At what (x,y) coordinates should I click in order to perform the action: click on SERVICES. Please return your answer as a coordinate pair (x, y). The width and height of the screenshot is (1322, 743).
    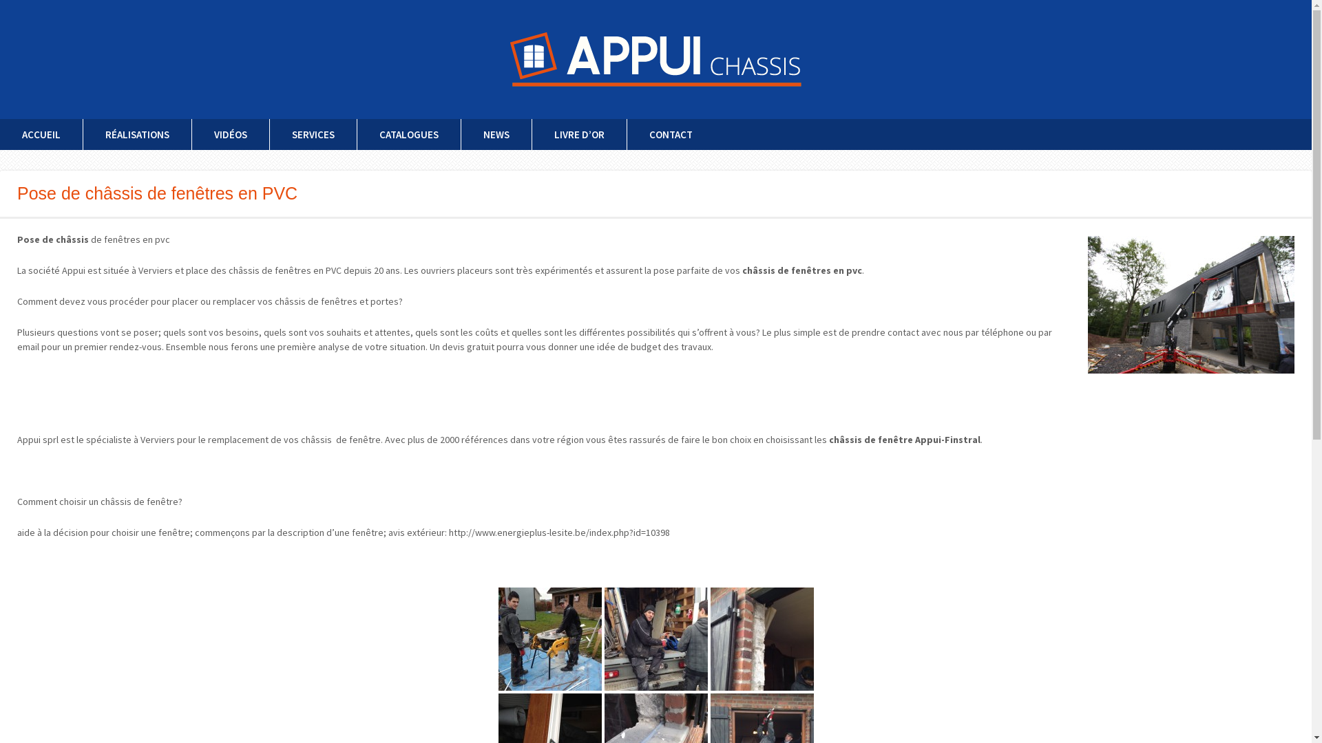
    Looking at the image, I should click on (313, 135).